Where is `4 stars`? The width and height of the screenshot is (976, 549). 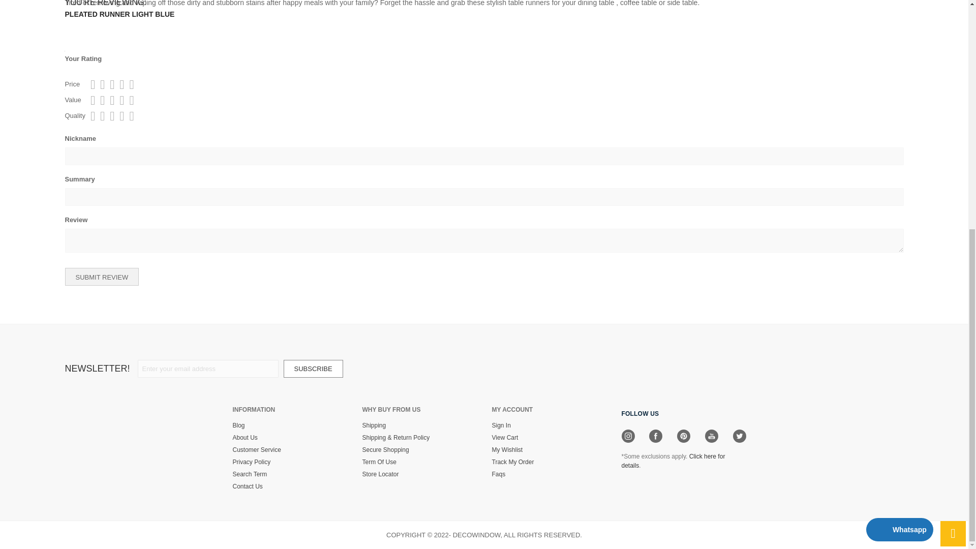
4 stars is located at coordinates (109, 84).